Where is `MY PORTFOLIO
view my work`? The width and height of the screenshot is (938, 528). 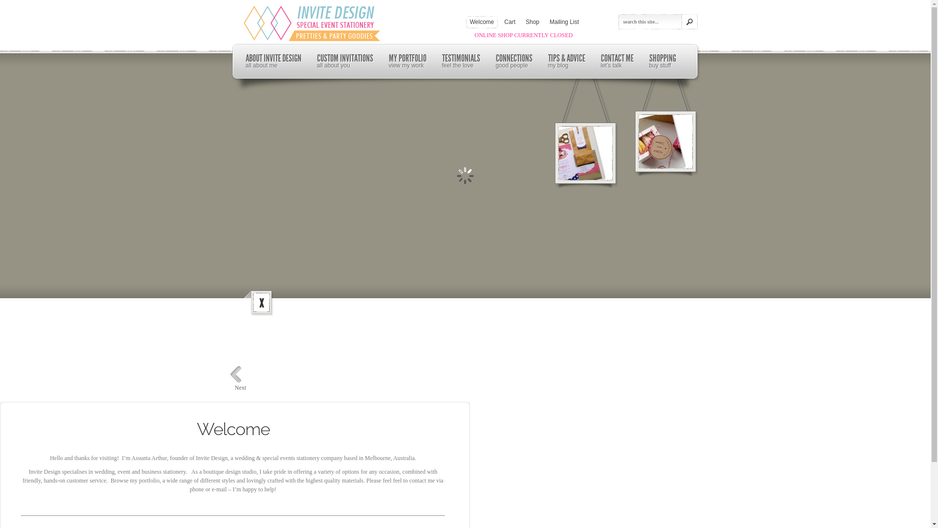
MY PORTFOLIO
view my work is located at coordinates (407, 62).